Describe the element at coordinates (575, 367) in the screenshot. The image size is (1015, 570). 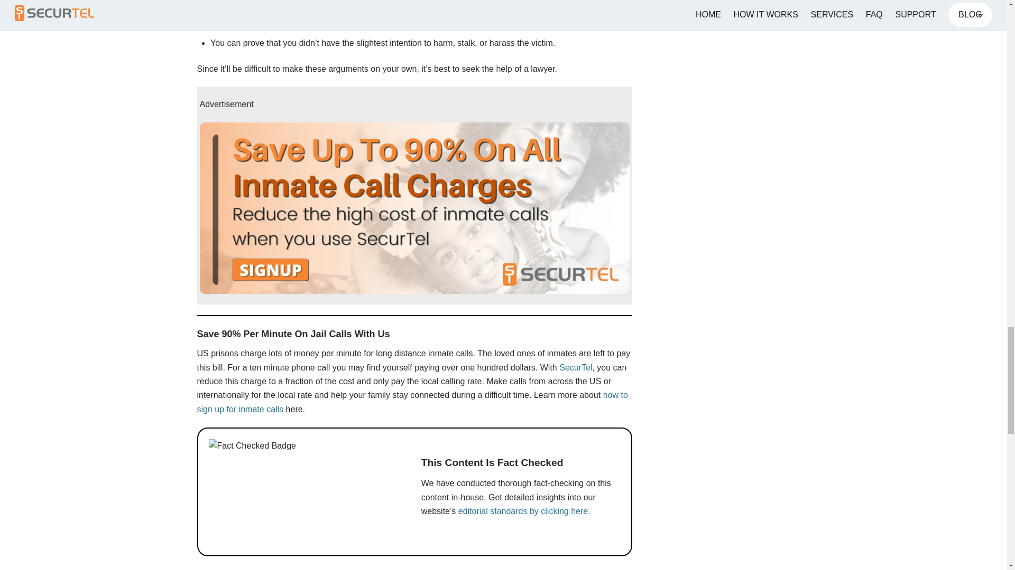
I see `SecurTel` at that location.